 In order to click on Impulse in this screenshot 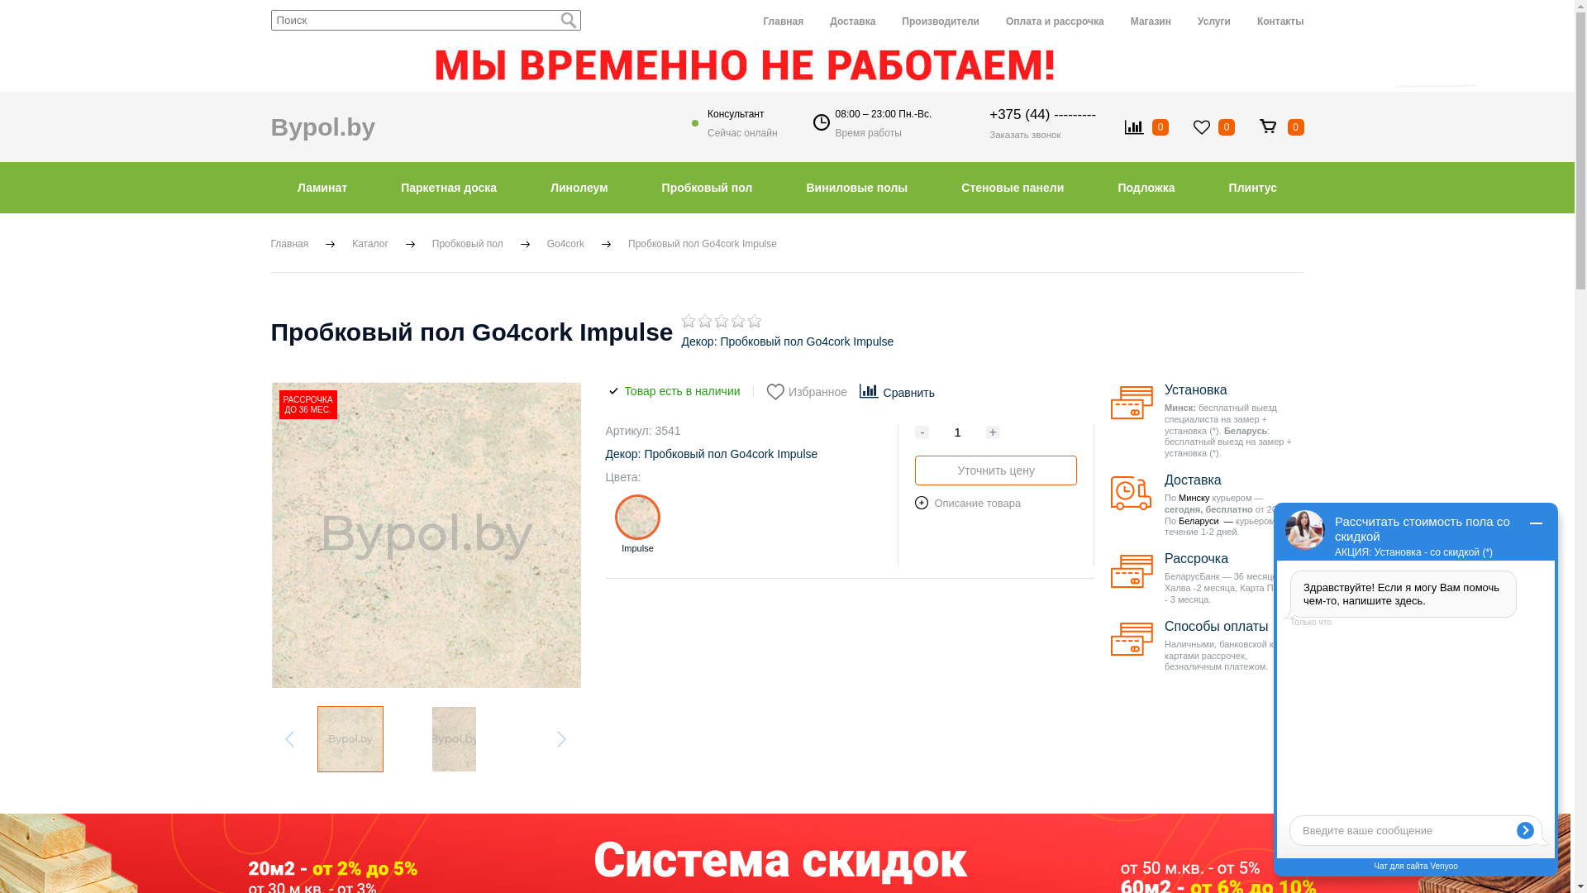, I will do `click(637, 524)`.